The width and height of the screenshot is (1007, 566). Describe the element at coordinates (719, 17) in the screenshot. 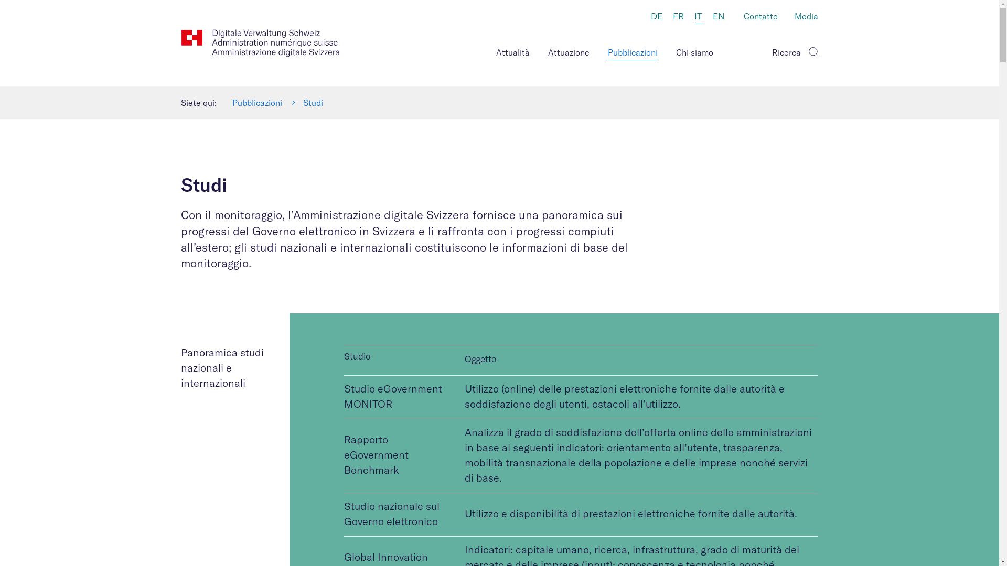

I see `EN` at that location.